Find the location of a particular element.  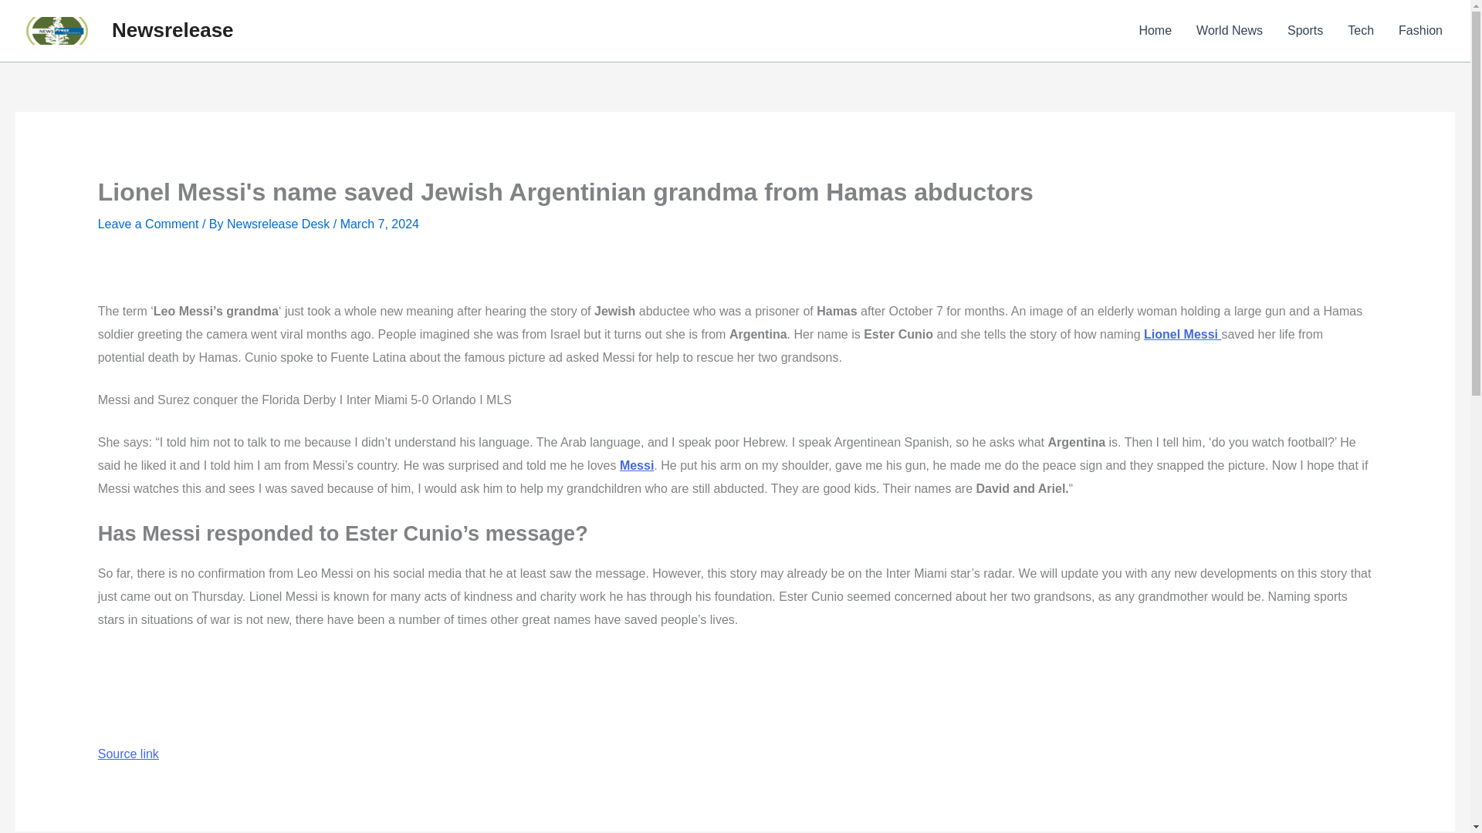

Leave a Comment is located at coordinates (148, 224).